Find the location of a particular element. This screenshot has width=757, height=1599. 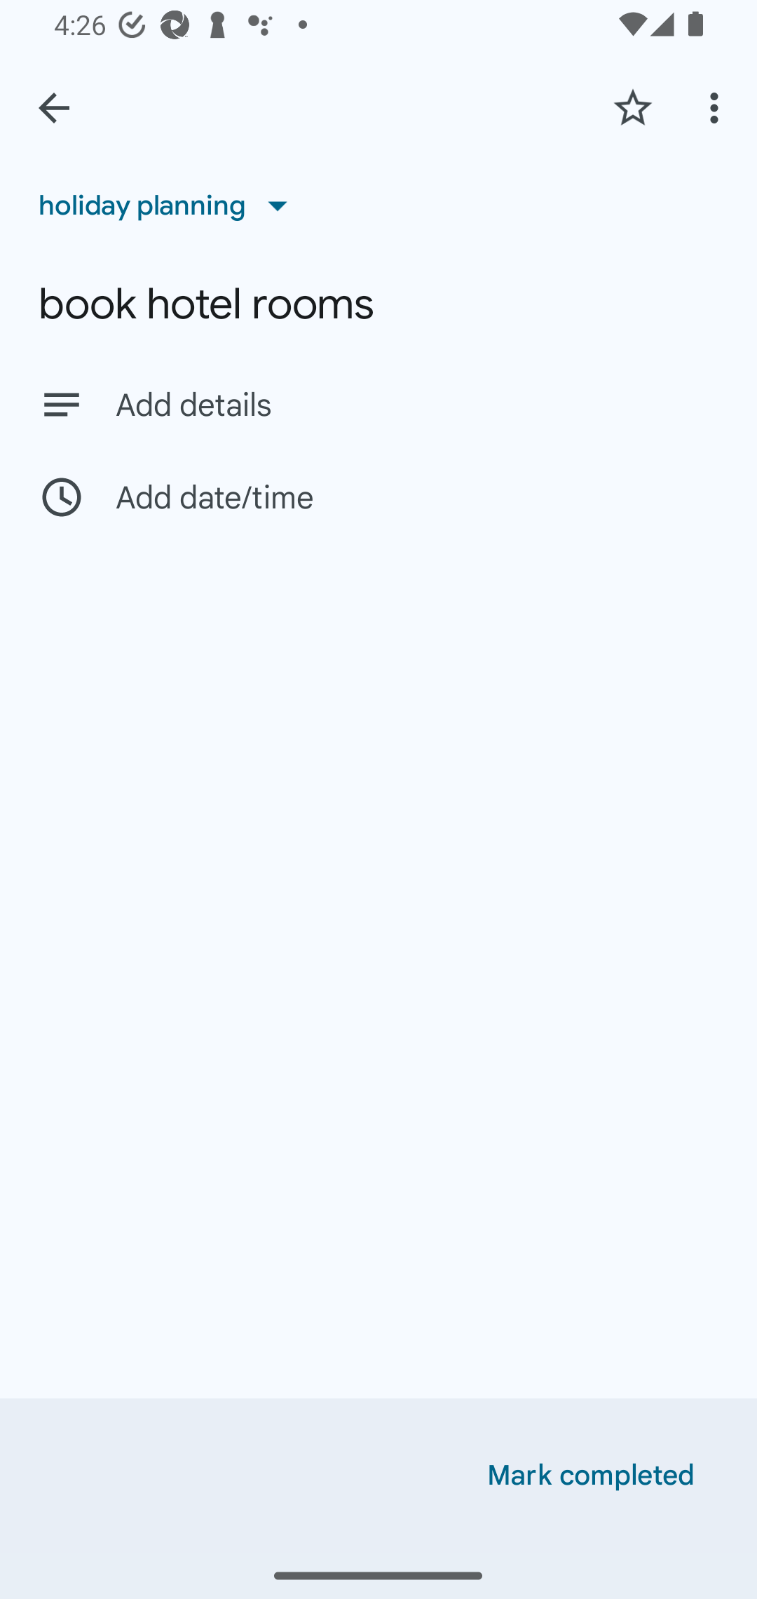

More options is located at coordinates (718, 107).